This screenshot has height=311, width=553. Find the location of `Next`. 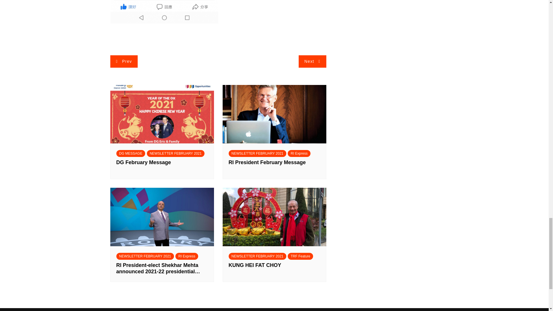

Next is located at coordinates (312, 62).